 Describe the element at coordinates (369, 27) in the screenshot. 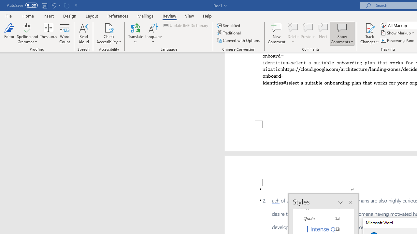

I see `Track Changes` at that location.